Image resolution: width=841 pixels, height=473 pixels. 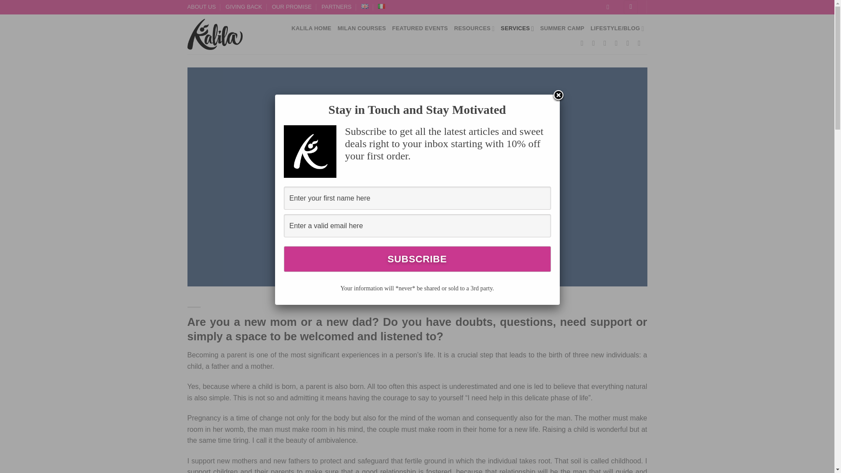 I want to click on OUR PROMISE, so click(x=292, y=7).